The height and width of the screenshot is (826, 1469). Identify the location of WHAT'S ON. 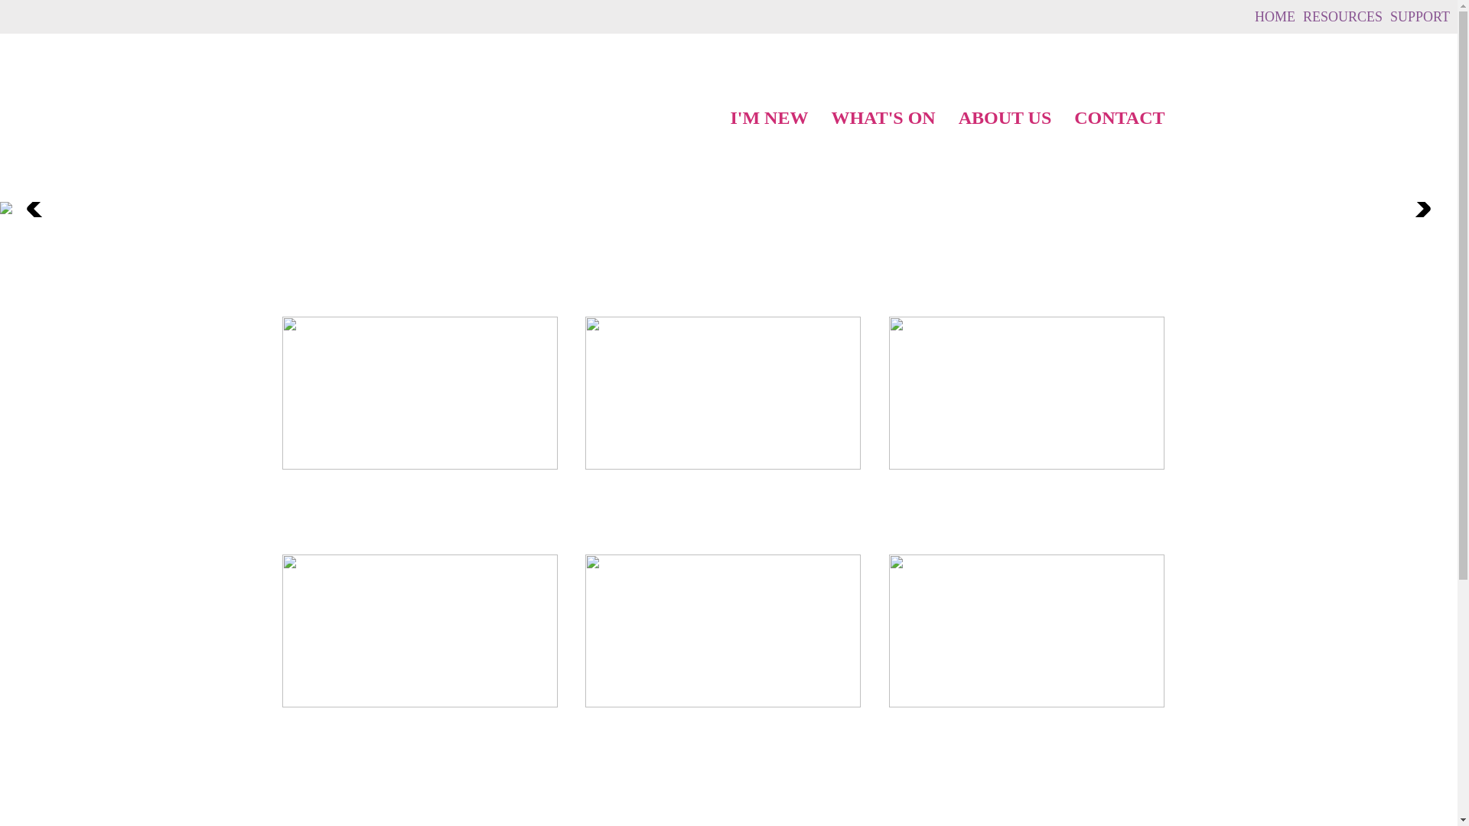
(883, 118).